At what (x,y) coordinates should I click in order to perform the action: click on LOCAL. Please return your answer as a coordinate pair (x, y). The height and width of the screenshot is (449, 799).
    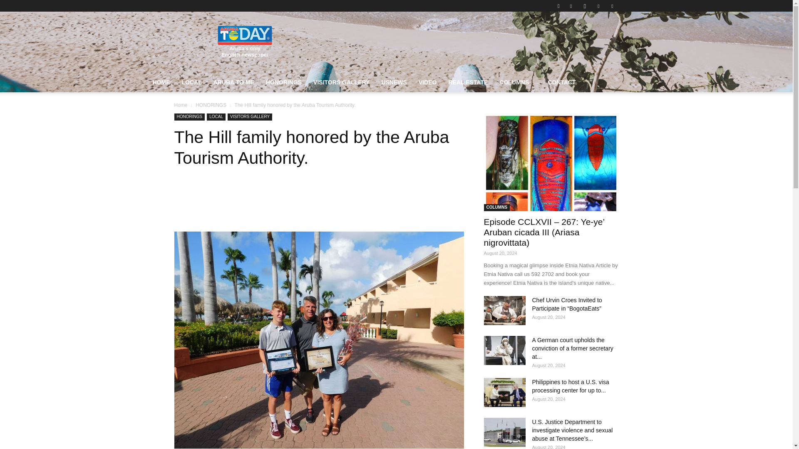
    Looking at the image, I should click on (191, 82).